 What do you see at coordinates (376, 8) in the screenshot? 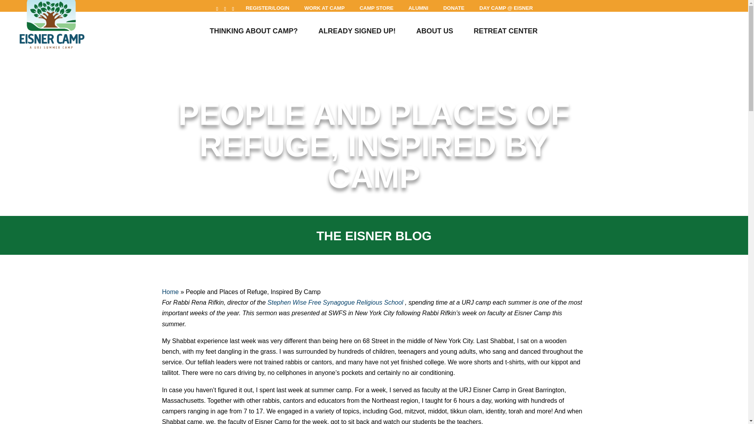
I see `CAMP STORE` at bounding box center [376, 8].